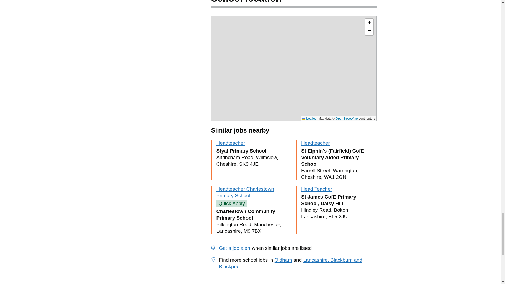  What do you see at coordinates (317, 189) in the screenshot?
I see `Head Teacher` at bounding box center [317, 189].